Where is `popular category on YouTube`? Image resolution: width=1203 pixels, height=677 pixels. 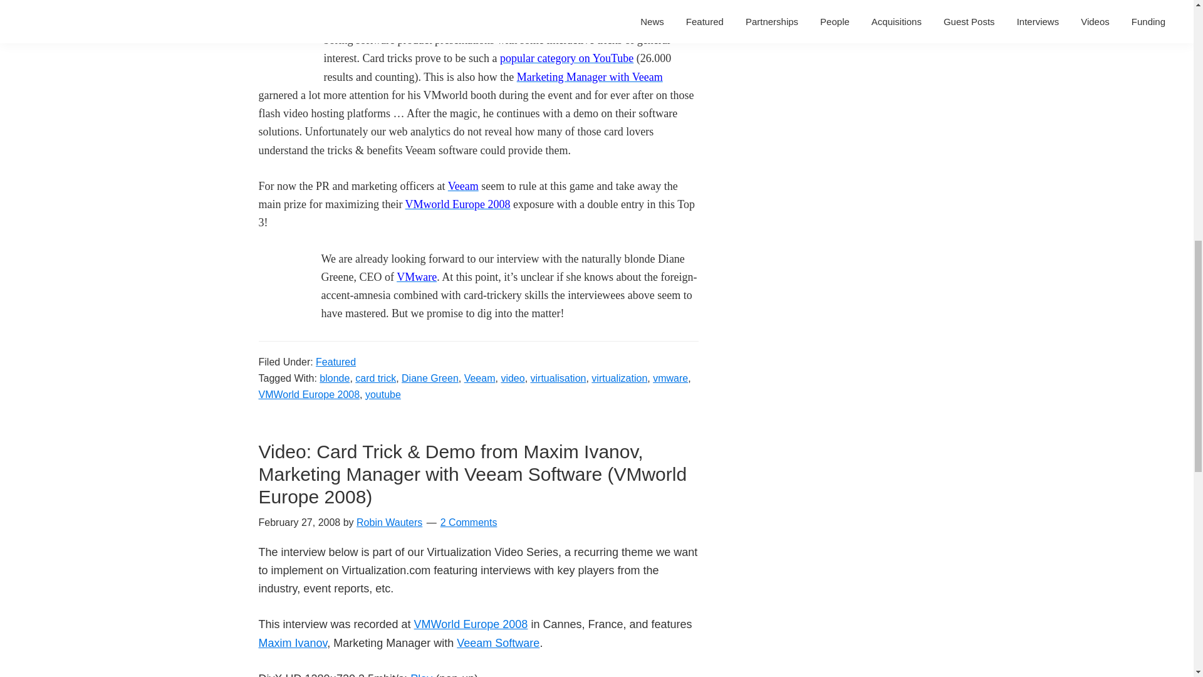
popular category on YouTube is located at coordinates (566, 58).